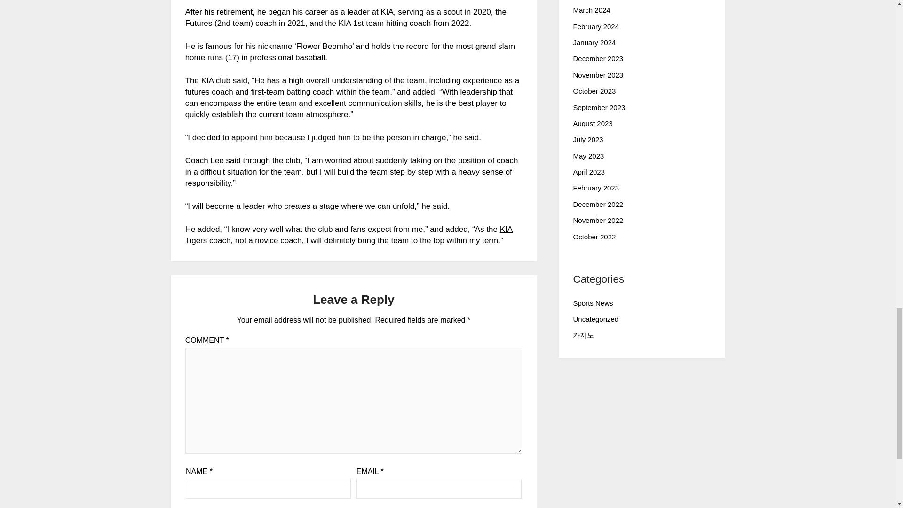  Describe the element at coordinates (595, 26) in the screenshot. I see `February 2024` at that location.